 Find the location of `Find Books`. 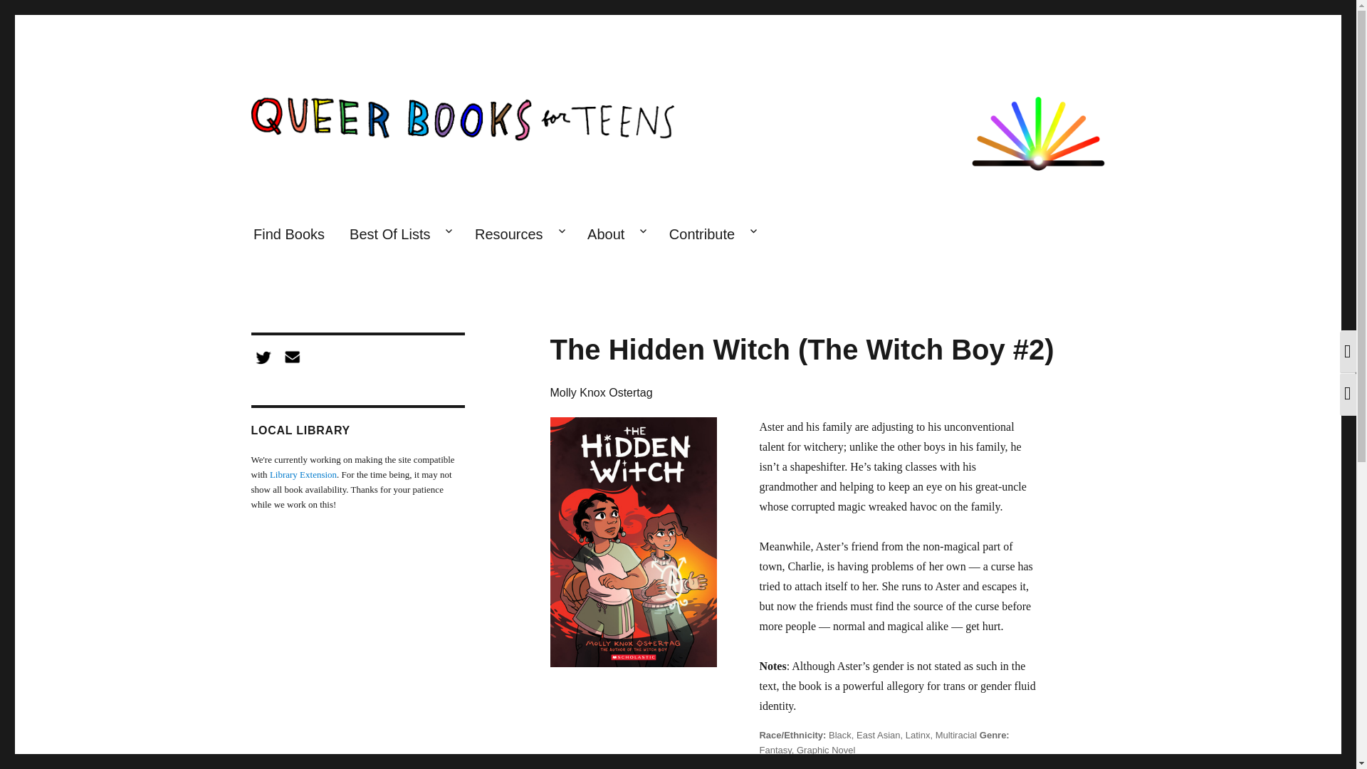

Find Books is located at coordinates (288, 235).